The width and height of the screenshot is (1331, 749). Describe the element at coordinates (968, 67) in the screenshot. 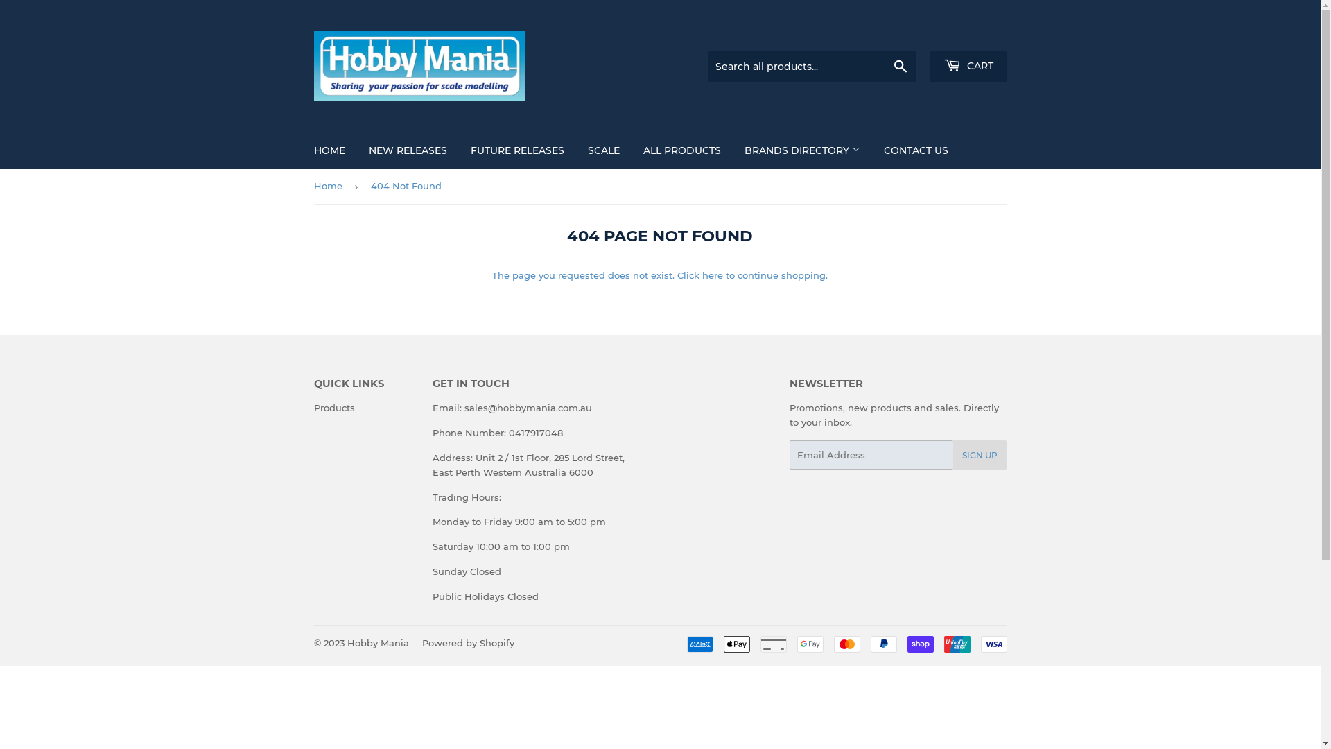

I see `CART` at that location.